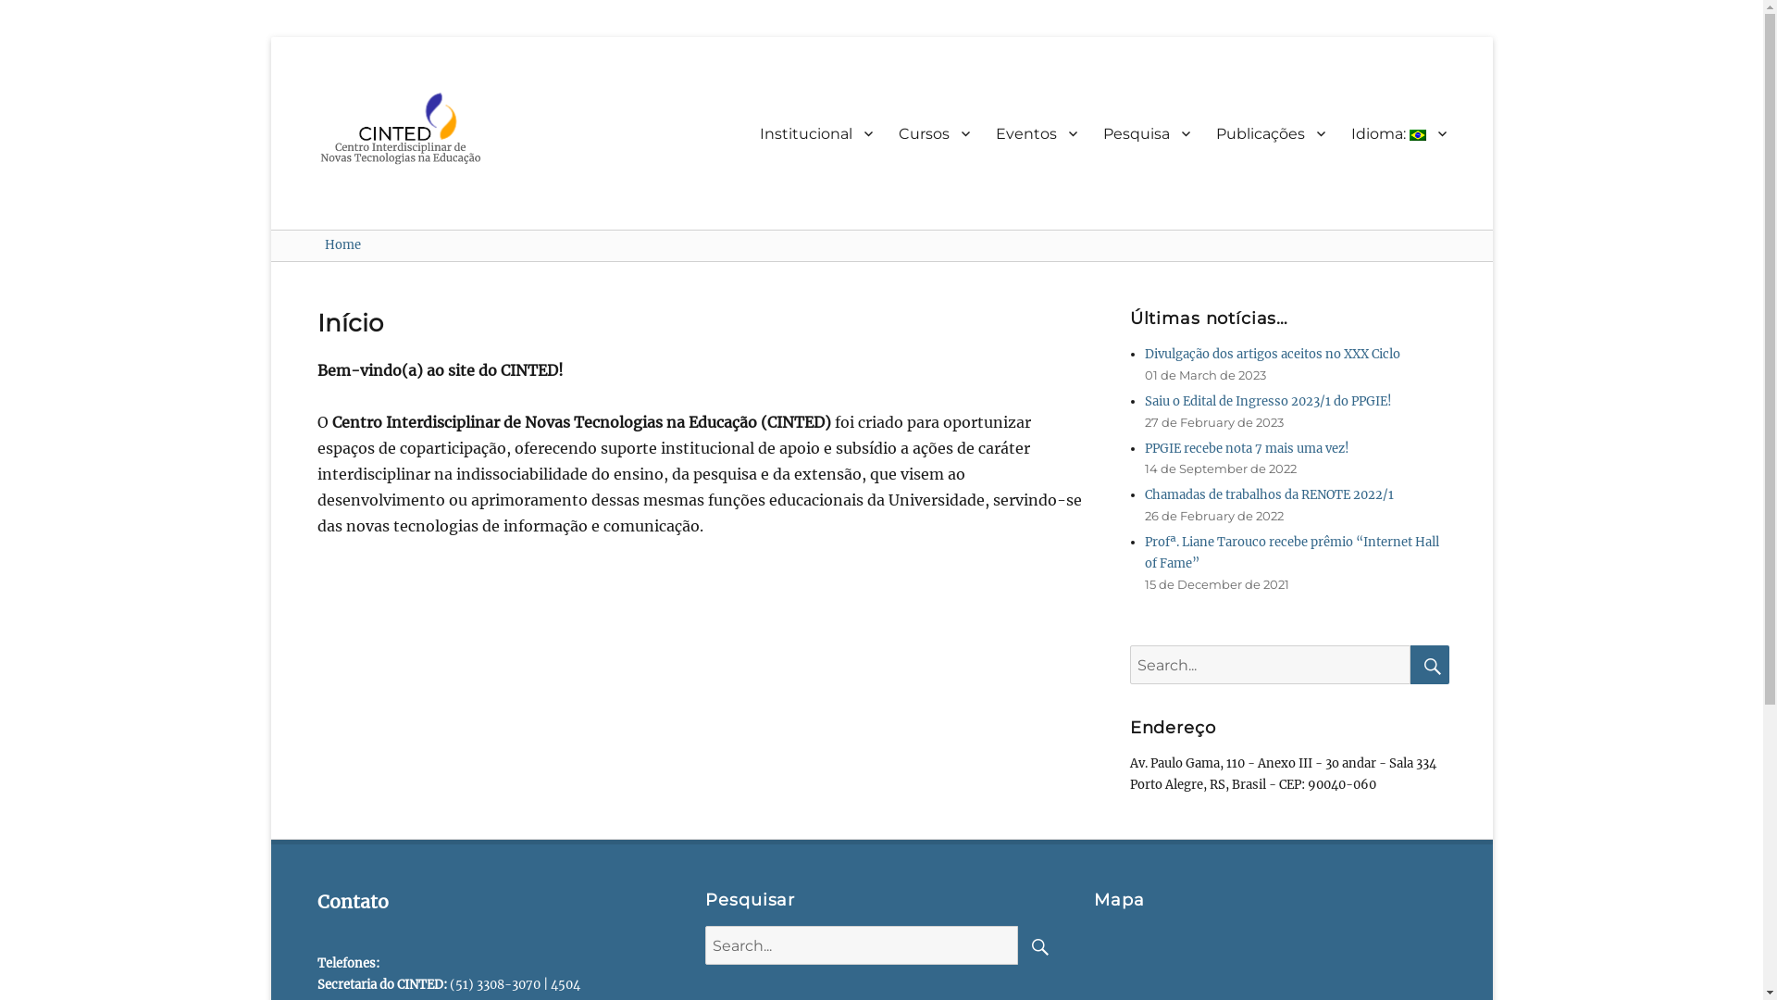 The width and height of the screenshot is (1777, 1000). Describe the element at coordinates (815, 133) in the screenshot. I see `Institucional` at that location.